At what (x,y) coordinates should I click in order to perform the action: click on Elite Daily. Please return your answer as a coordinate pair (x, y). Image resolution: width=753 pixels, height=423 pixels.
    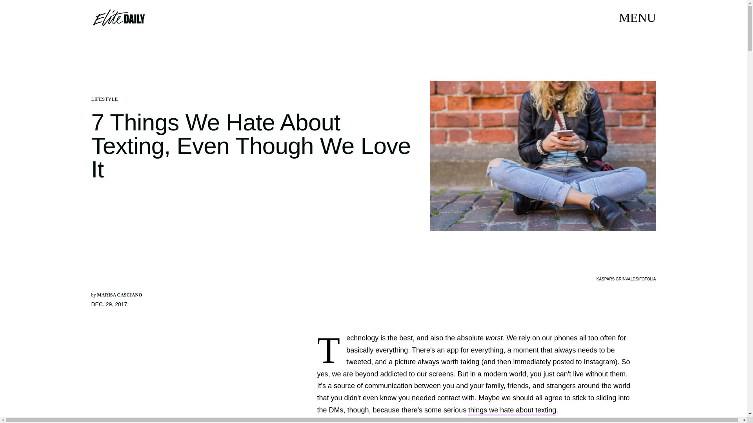
    Looking at the image, I should click on (118, 17).